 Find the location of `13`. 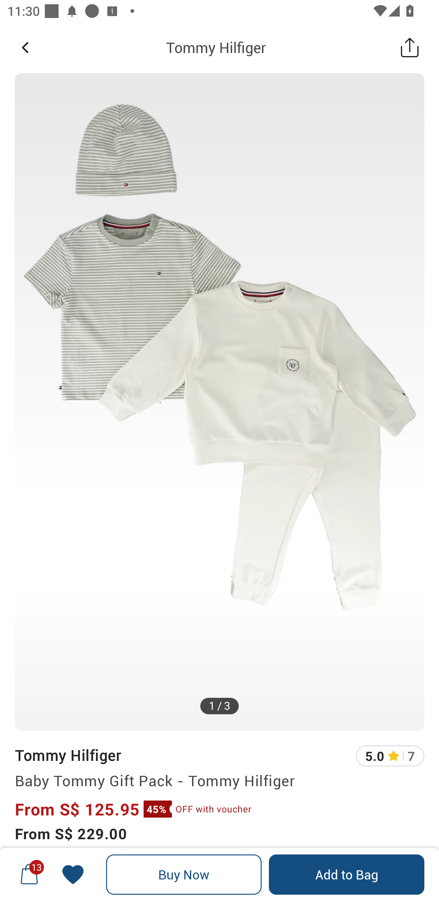

13 is located at coordinates (29, 874).